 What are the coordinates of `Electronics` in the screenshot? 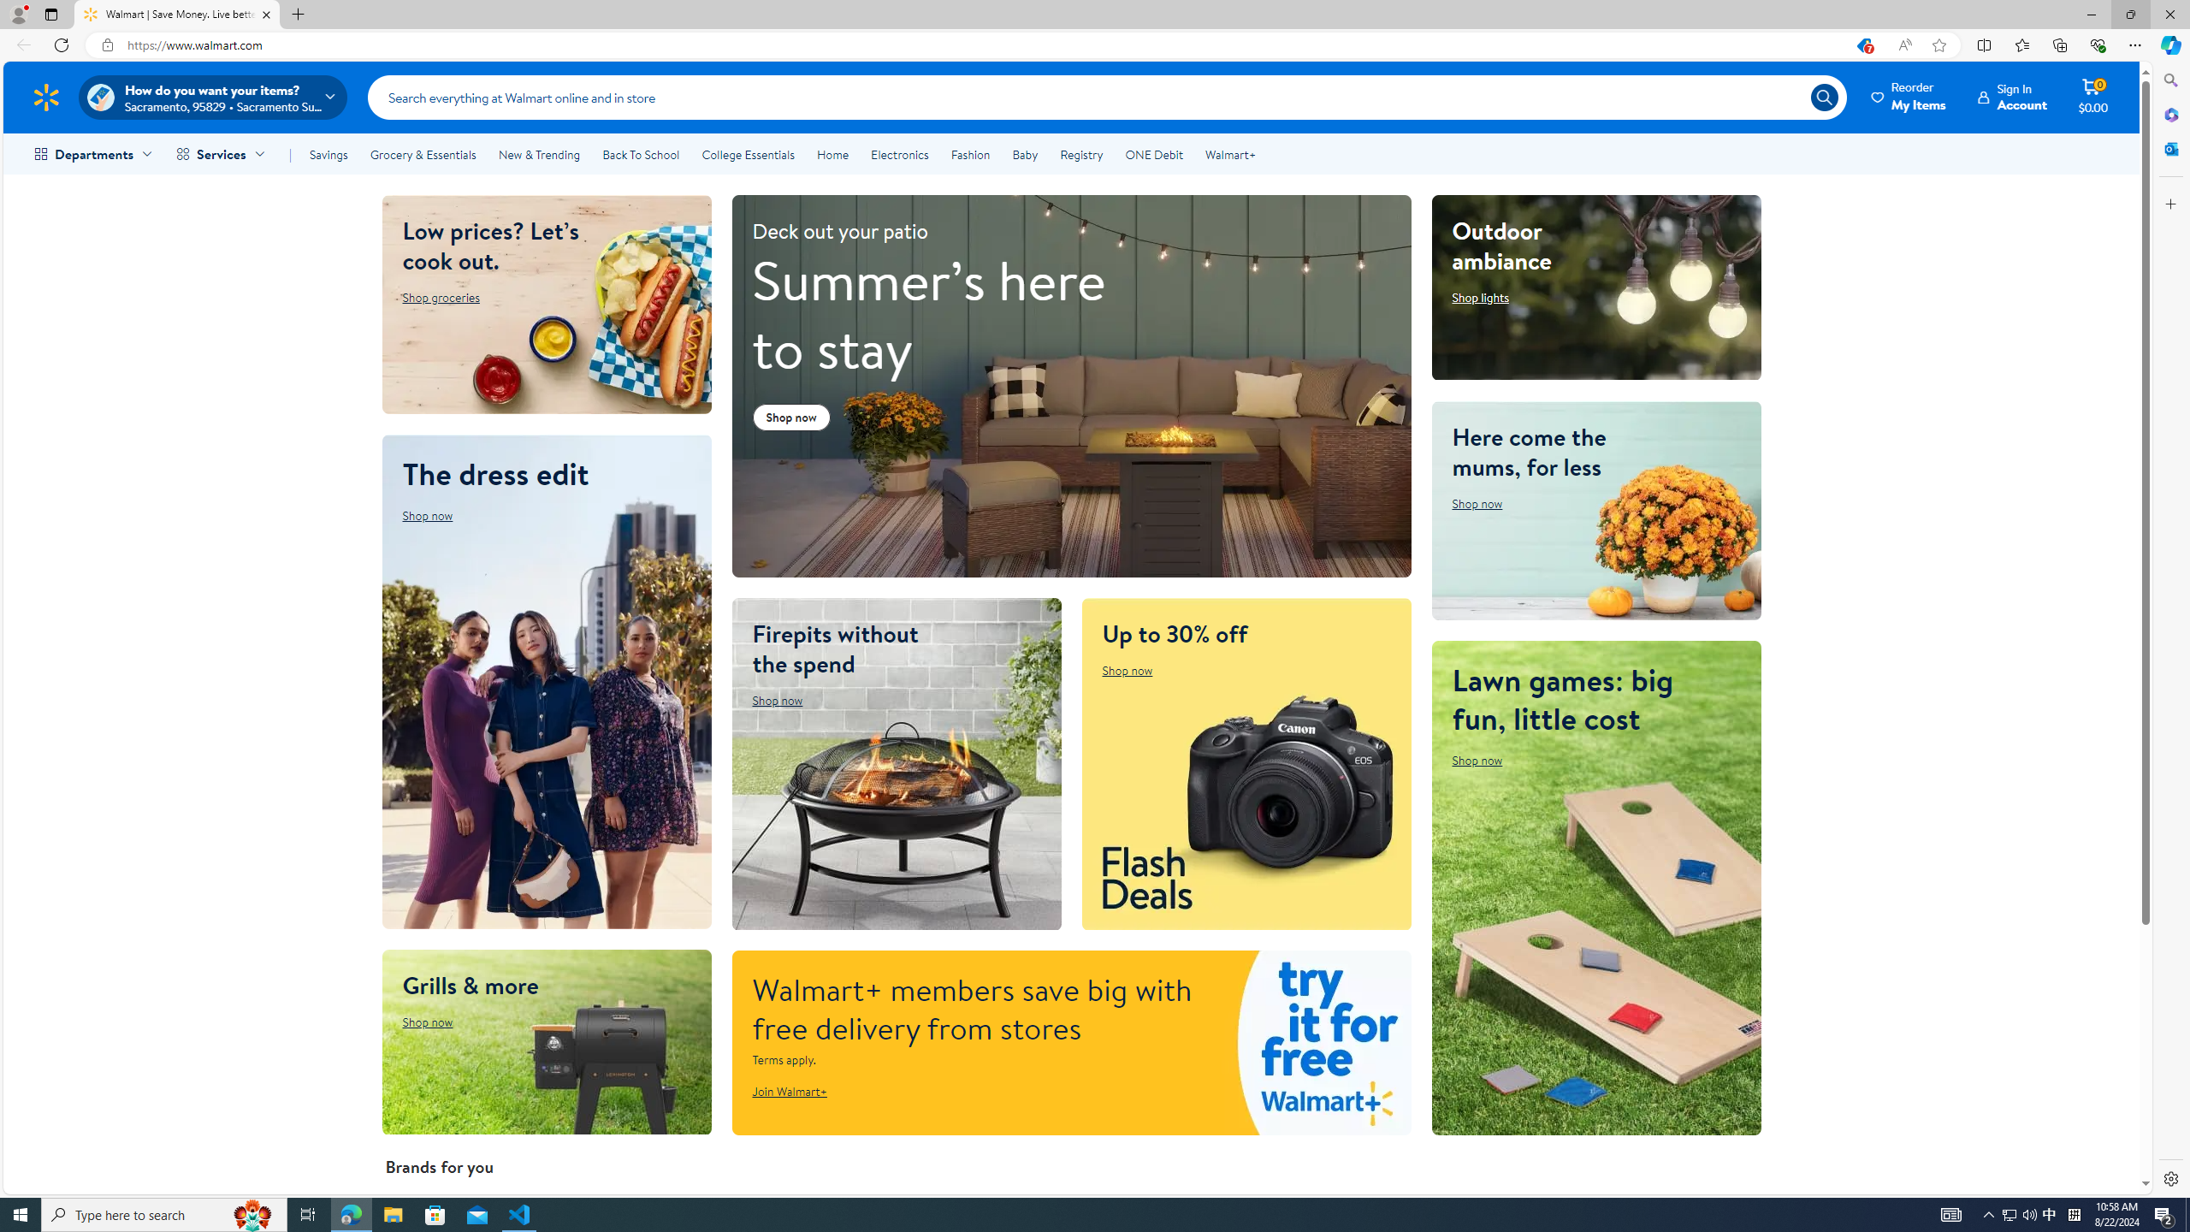 It's located at (900, 154).